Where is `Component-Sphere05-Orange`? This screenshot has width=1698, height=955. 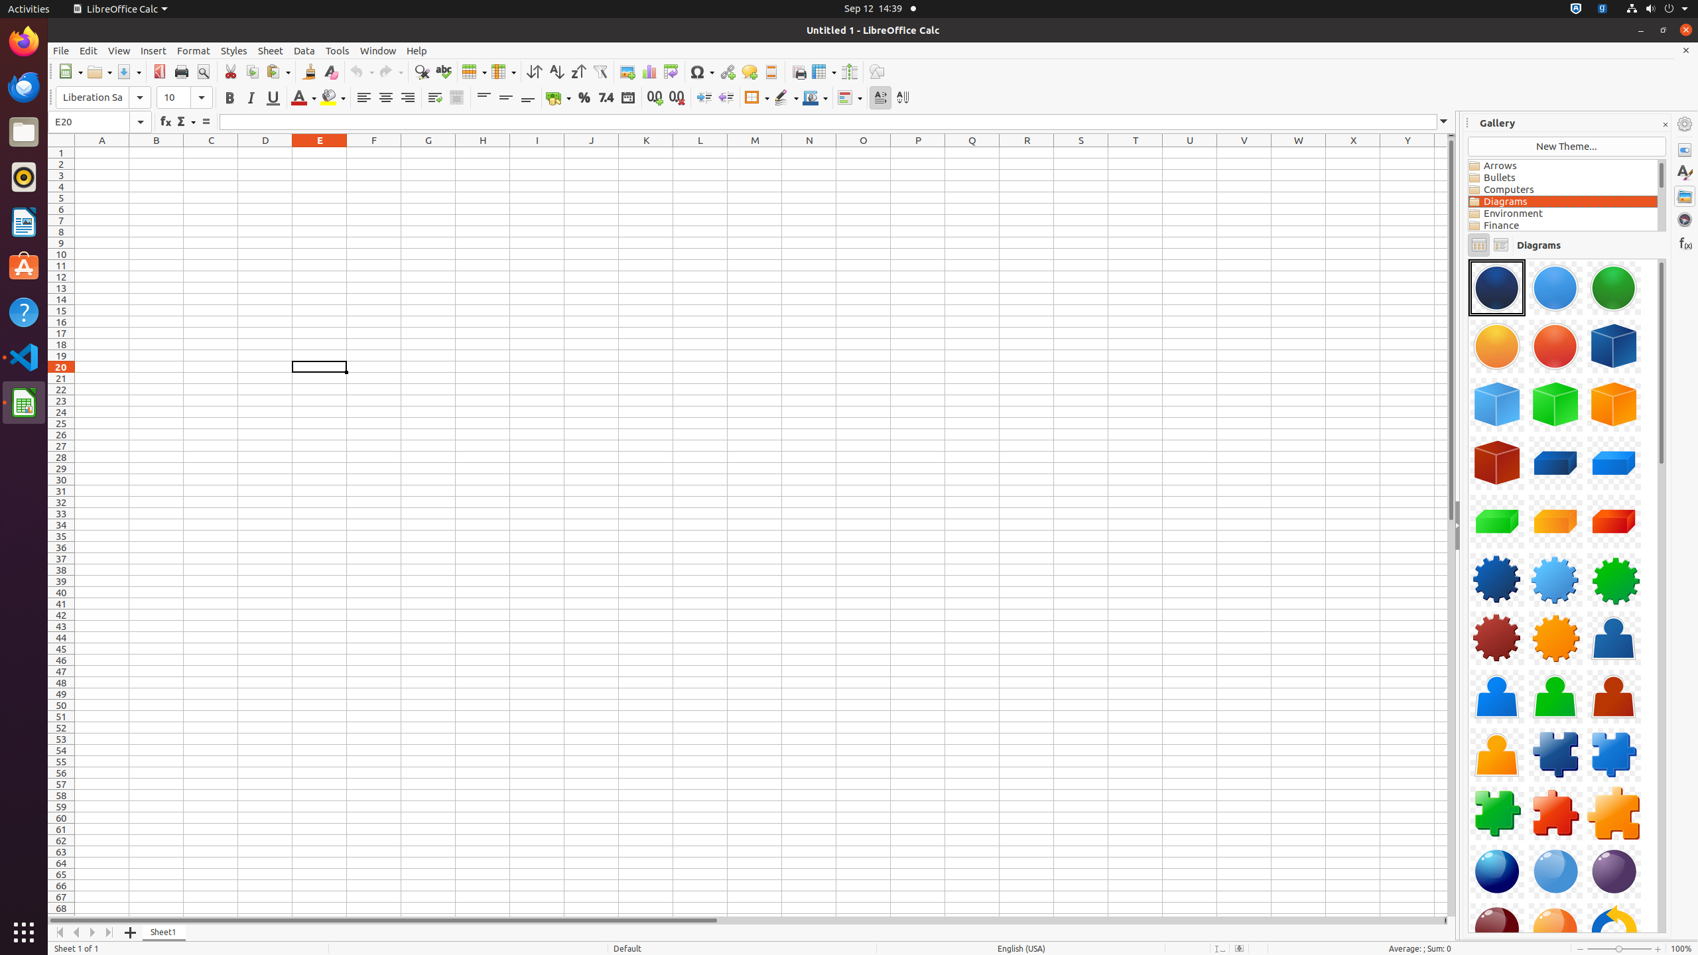
Component-Sphere05-Orange is located at coordinates (1469, 259).